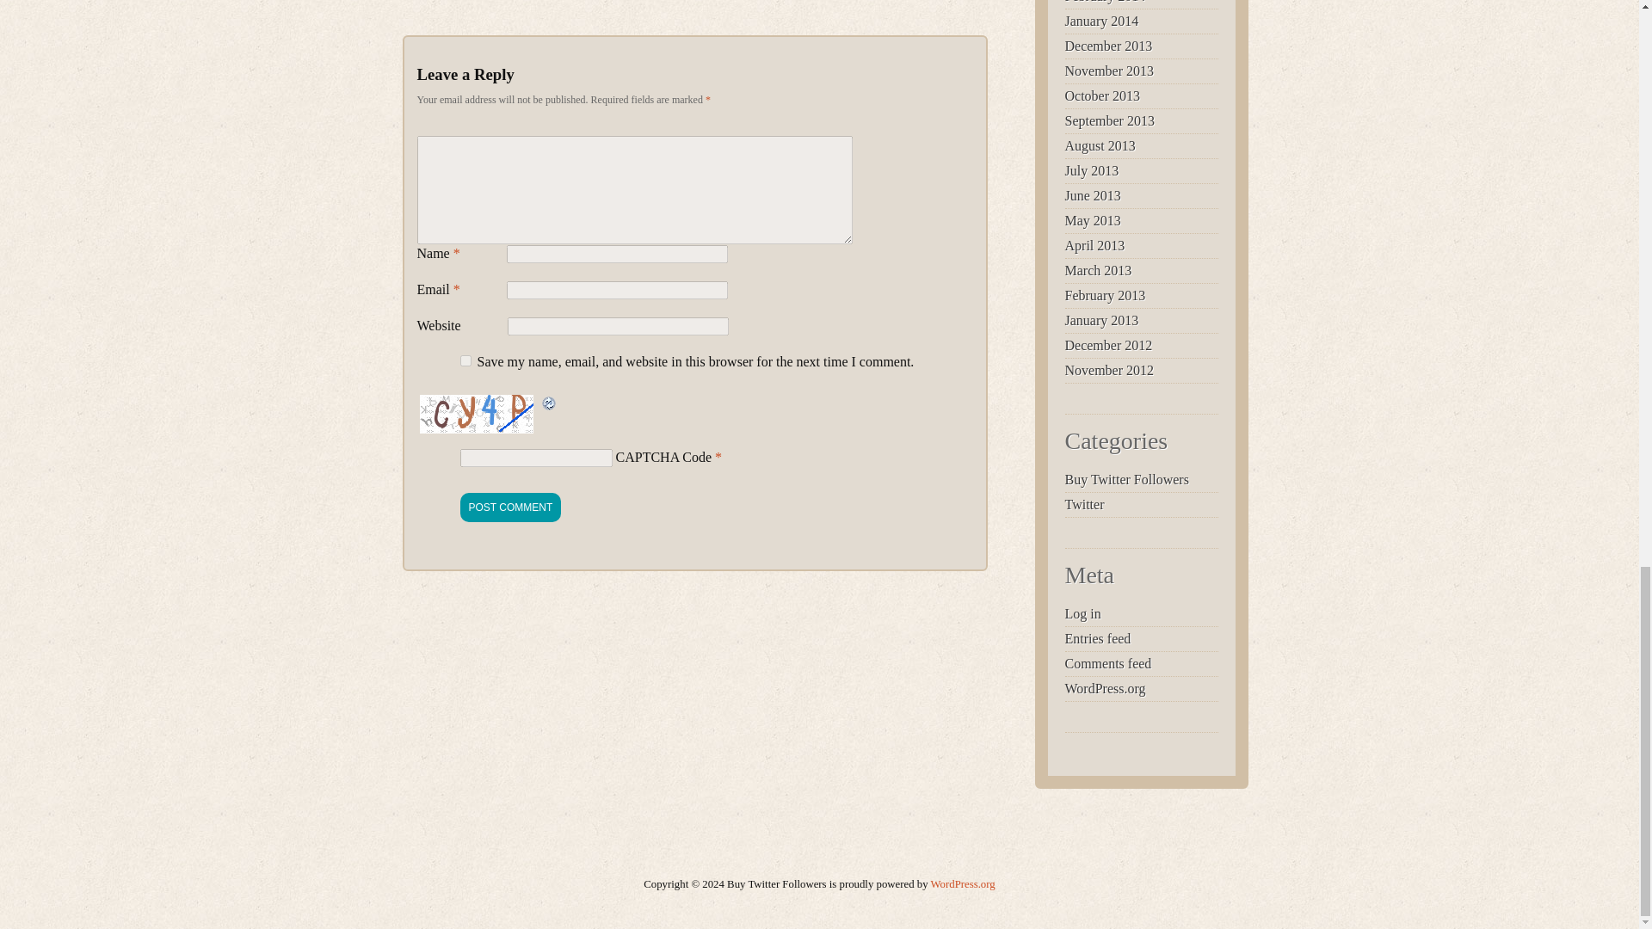 The image size is (1652, 929). What do you see at coordinates (465, 360) in the screenshot?
I see `yes` at bounding box center [465, 360].